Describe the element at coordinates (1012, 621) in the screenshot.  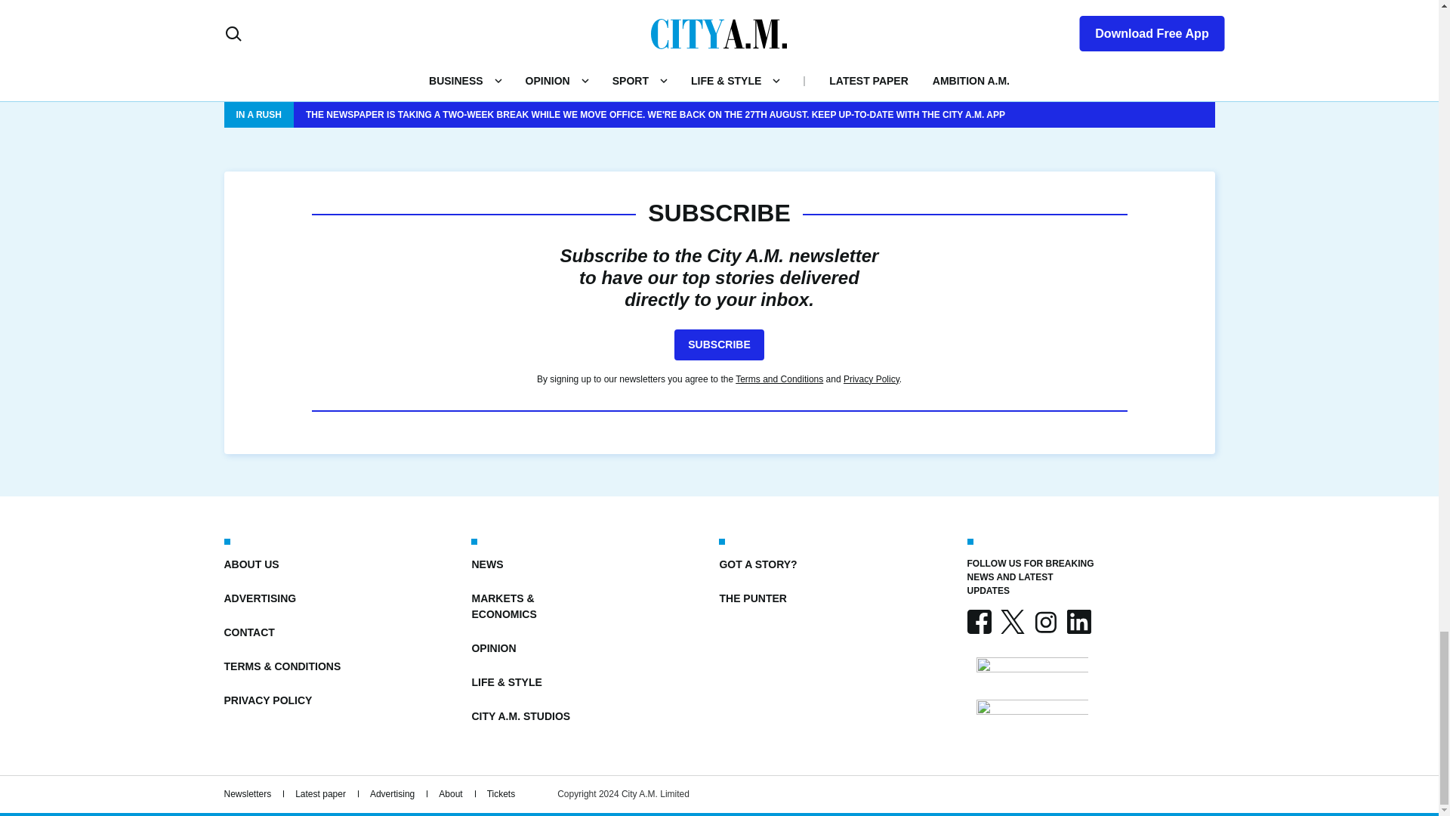
I see `X` at that location.